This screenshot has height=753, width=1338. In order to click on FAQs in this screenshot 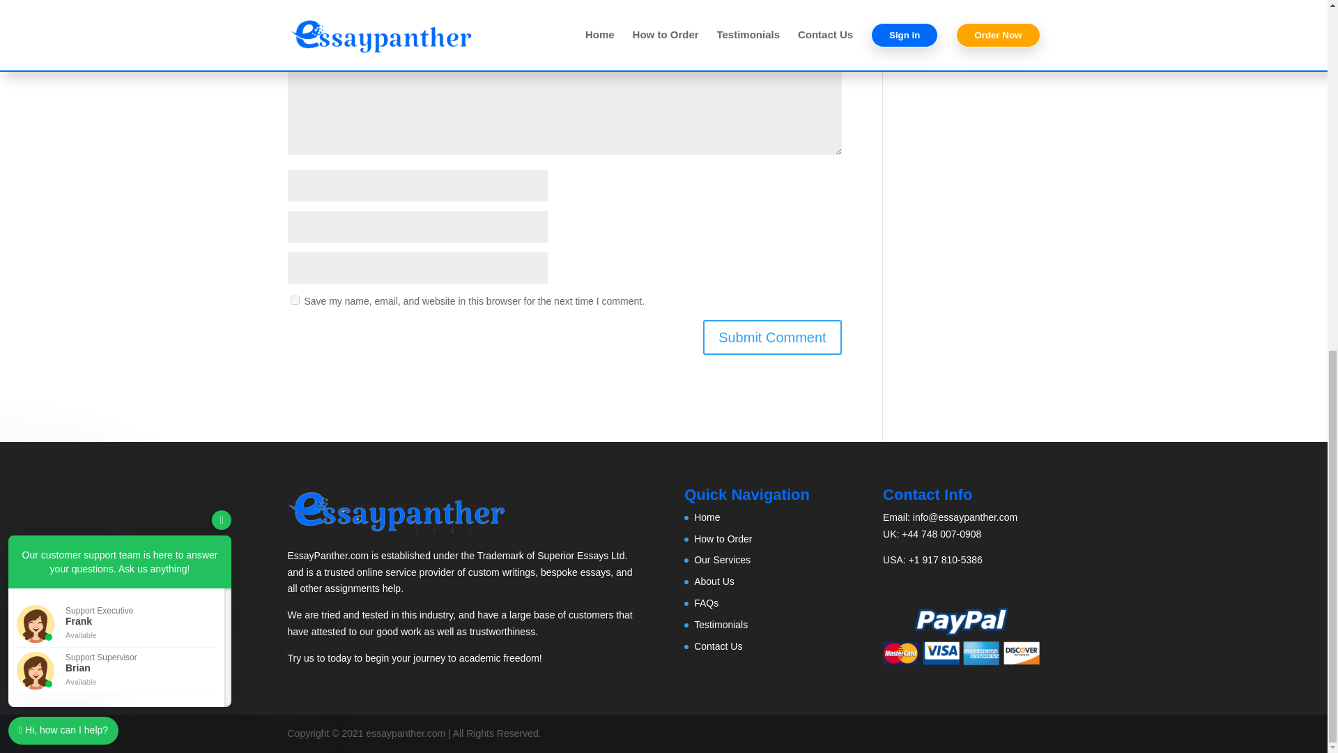, I will do `click(707, 602)`.